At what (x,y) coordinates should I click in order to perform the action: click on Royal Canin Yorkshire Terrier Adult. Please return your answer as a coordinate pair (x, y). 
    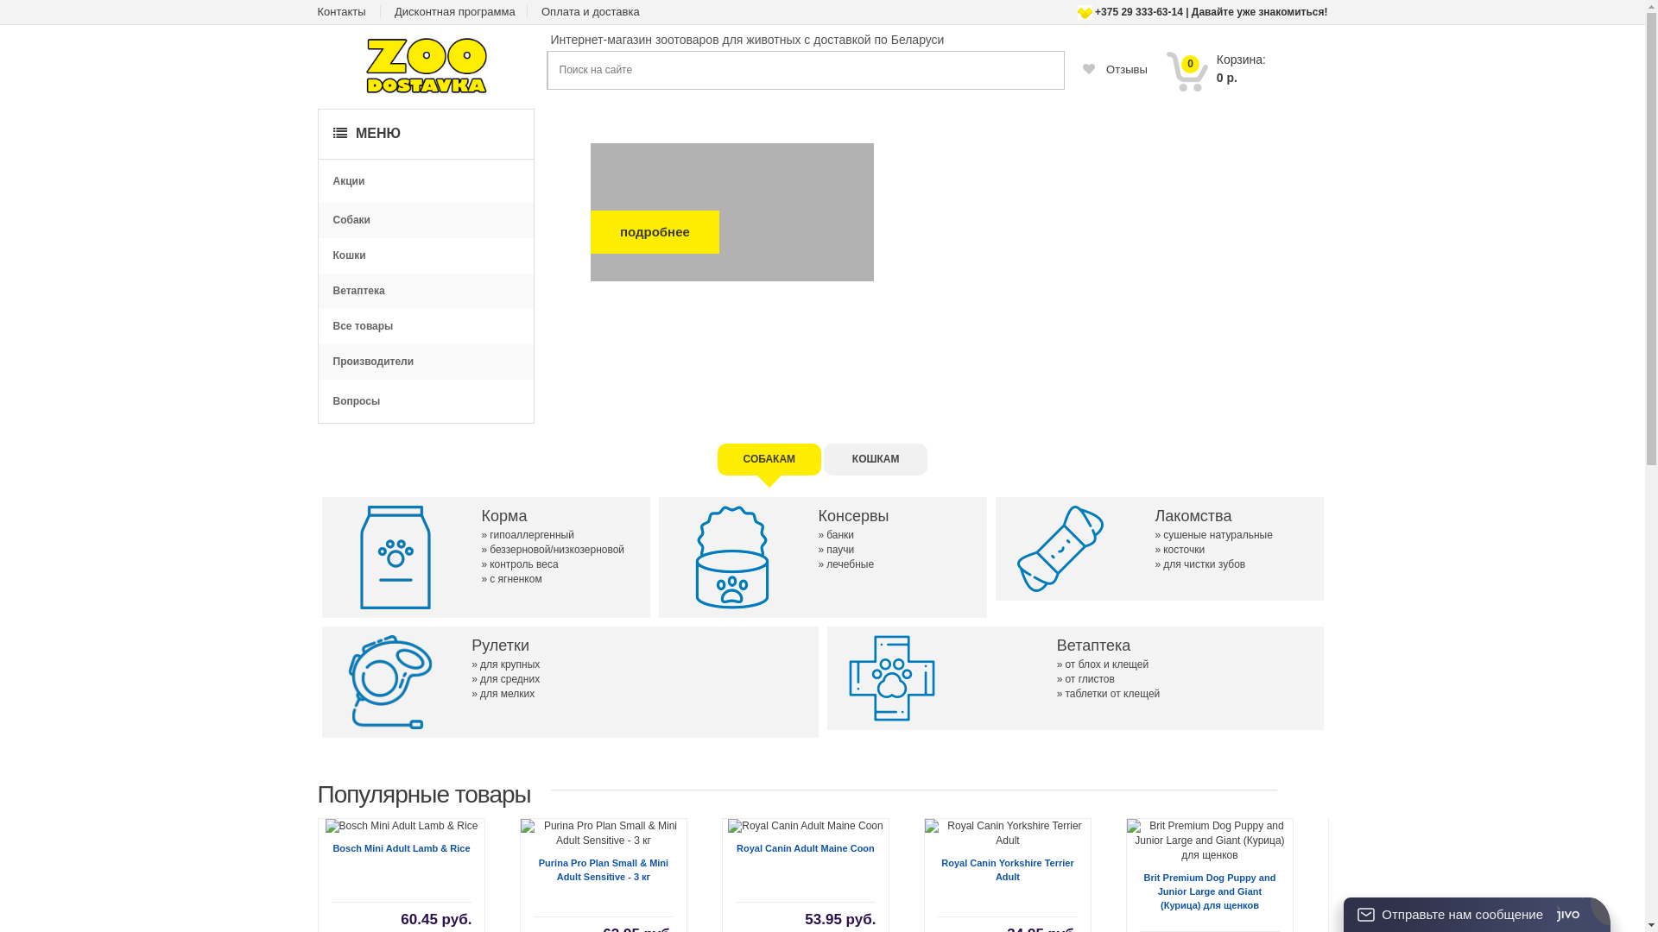
    Looking at the image, I should click on (1007, 870).